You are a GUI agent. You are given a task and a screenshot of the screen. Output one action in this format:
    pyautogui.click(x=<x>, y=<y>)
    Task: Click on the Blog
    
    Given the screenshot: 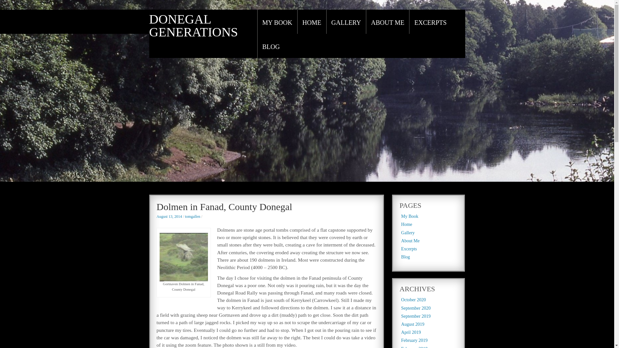 What is the action you would take?
    pyautogui.click(x=406, y=256)
    